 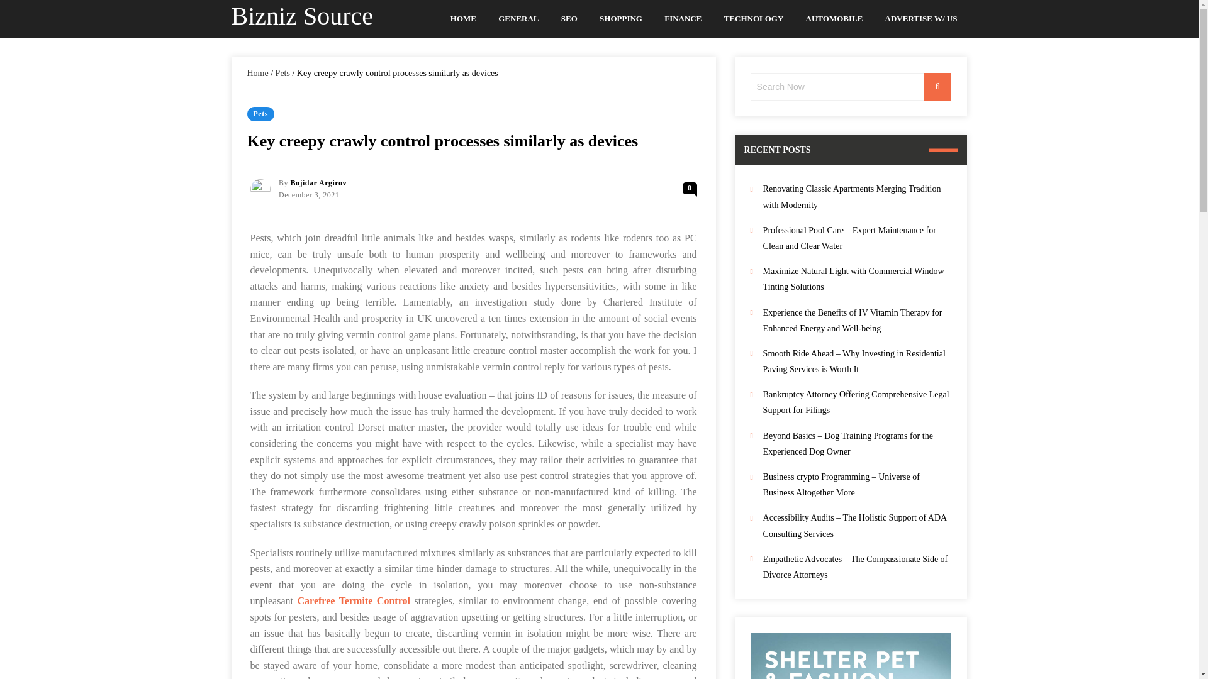 I want to click on Home, so click(x=257, y=73).